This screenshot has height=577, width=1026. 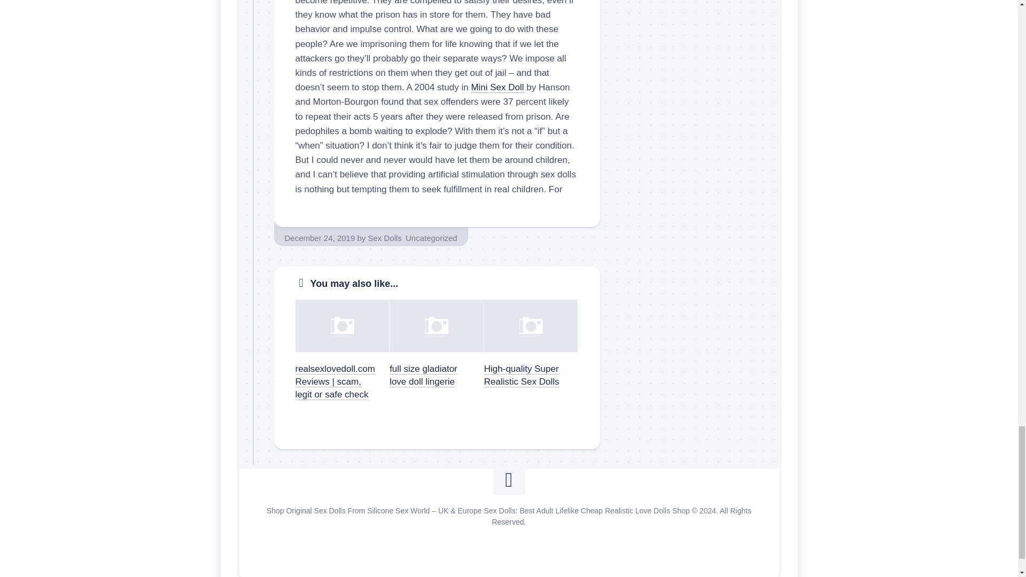 I want to click on Reborn dolls, so click(x=629, y=539).